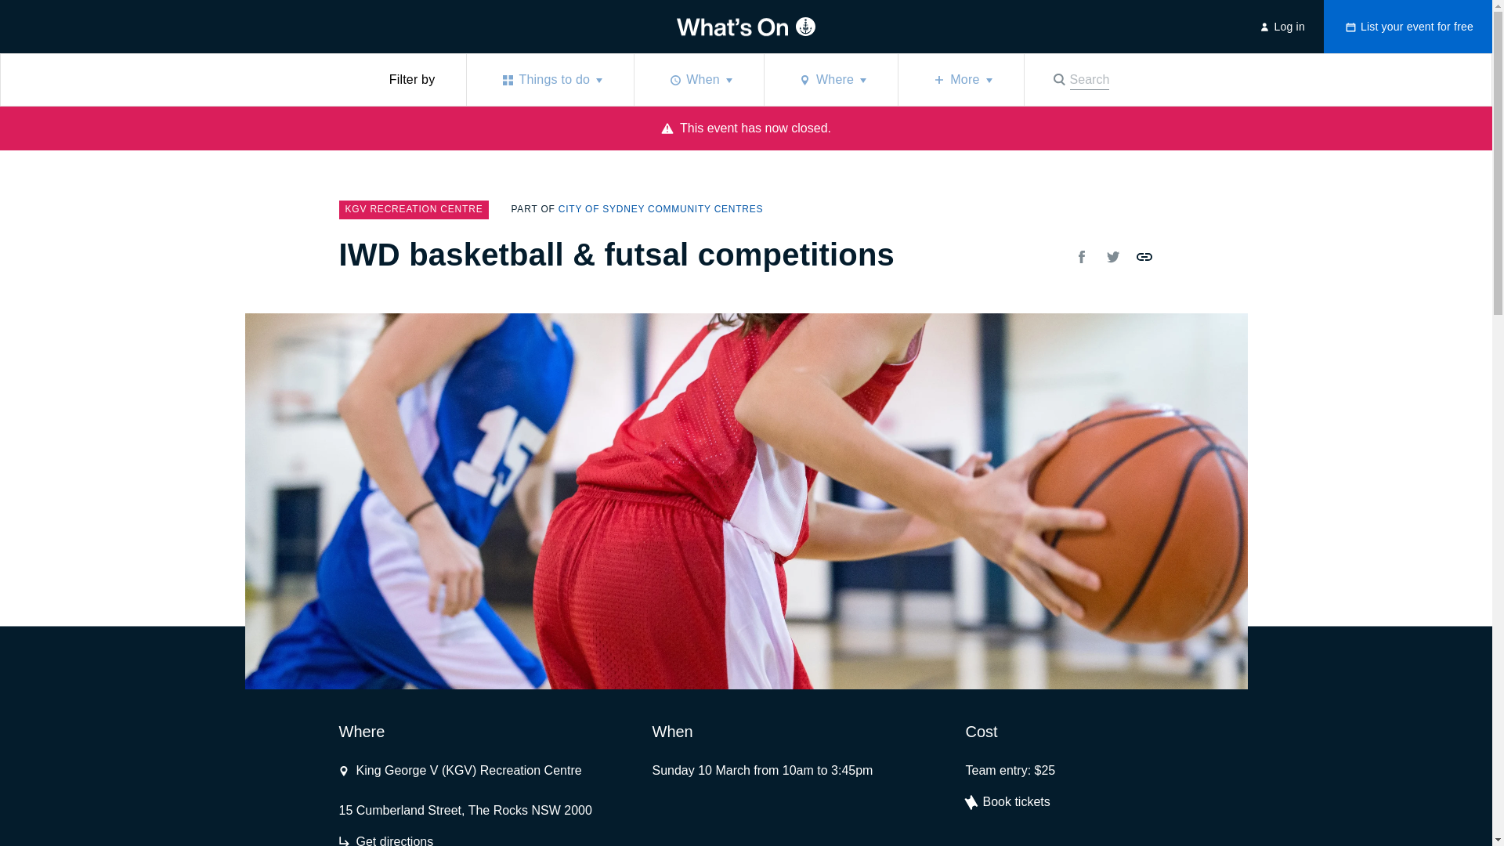 Image resolution: width=1504 pixels, height=846 pixels. Describe the element at coordinates (960, 80) in the screenshot. I see `CITY OF SYDNEY COMMUNITY CENTRES` at that location.